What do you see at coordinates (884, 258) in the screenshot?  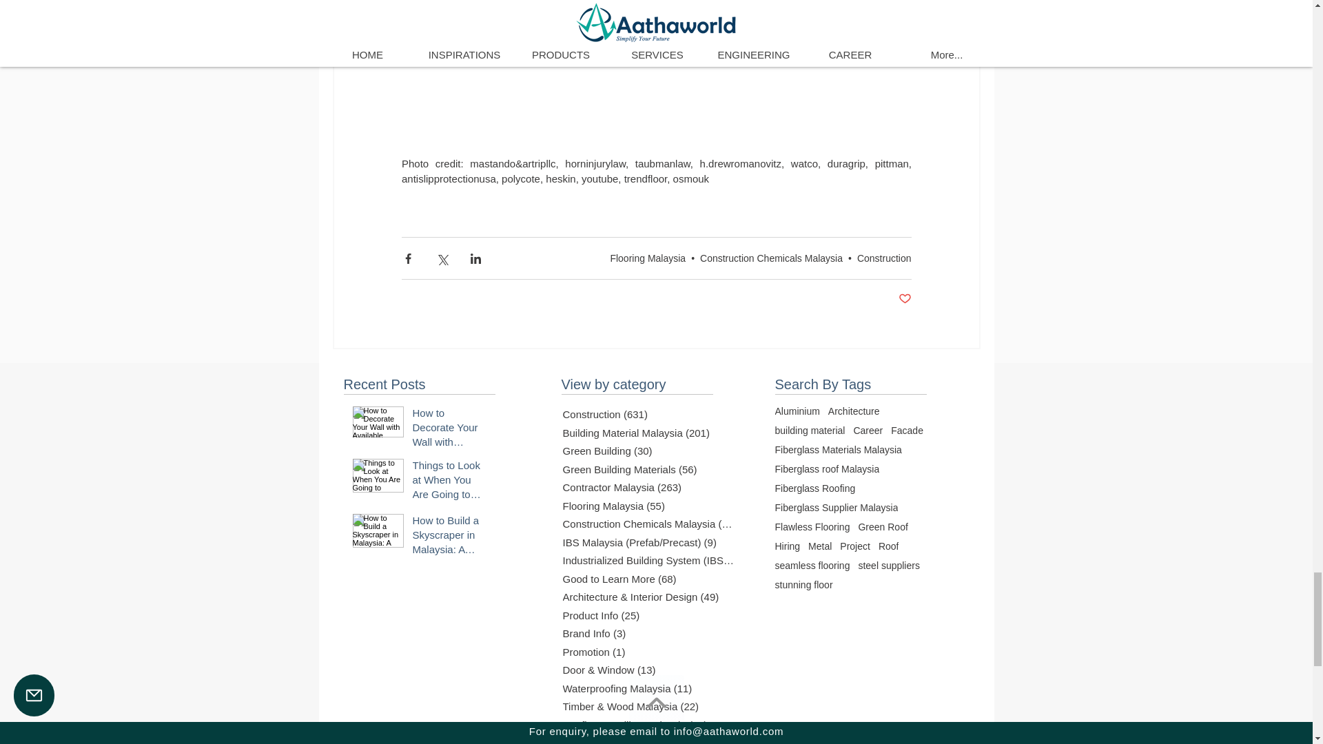 I see `Construction` at bounding box center [884, 258].